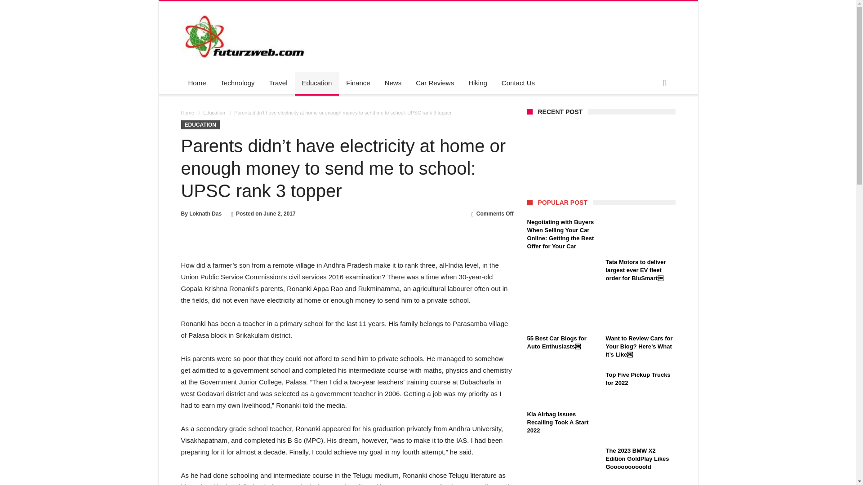 This screenshot has width=863, height=485. Describe the element at coordinates (237, 83) in the screenshot. I see `Technology` at that location.